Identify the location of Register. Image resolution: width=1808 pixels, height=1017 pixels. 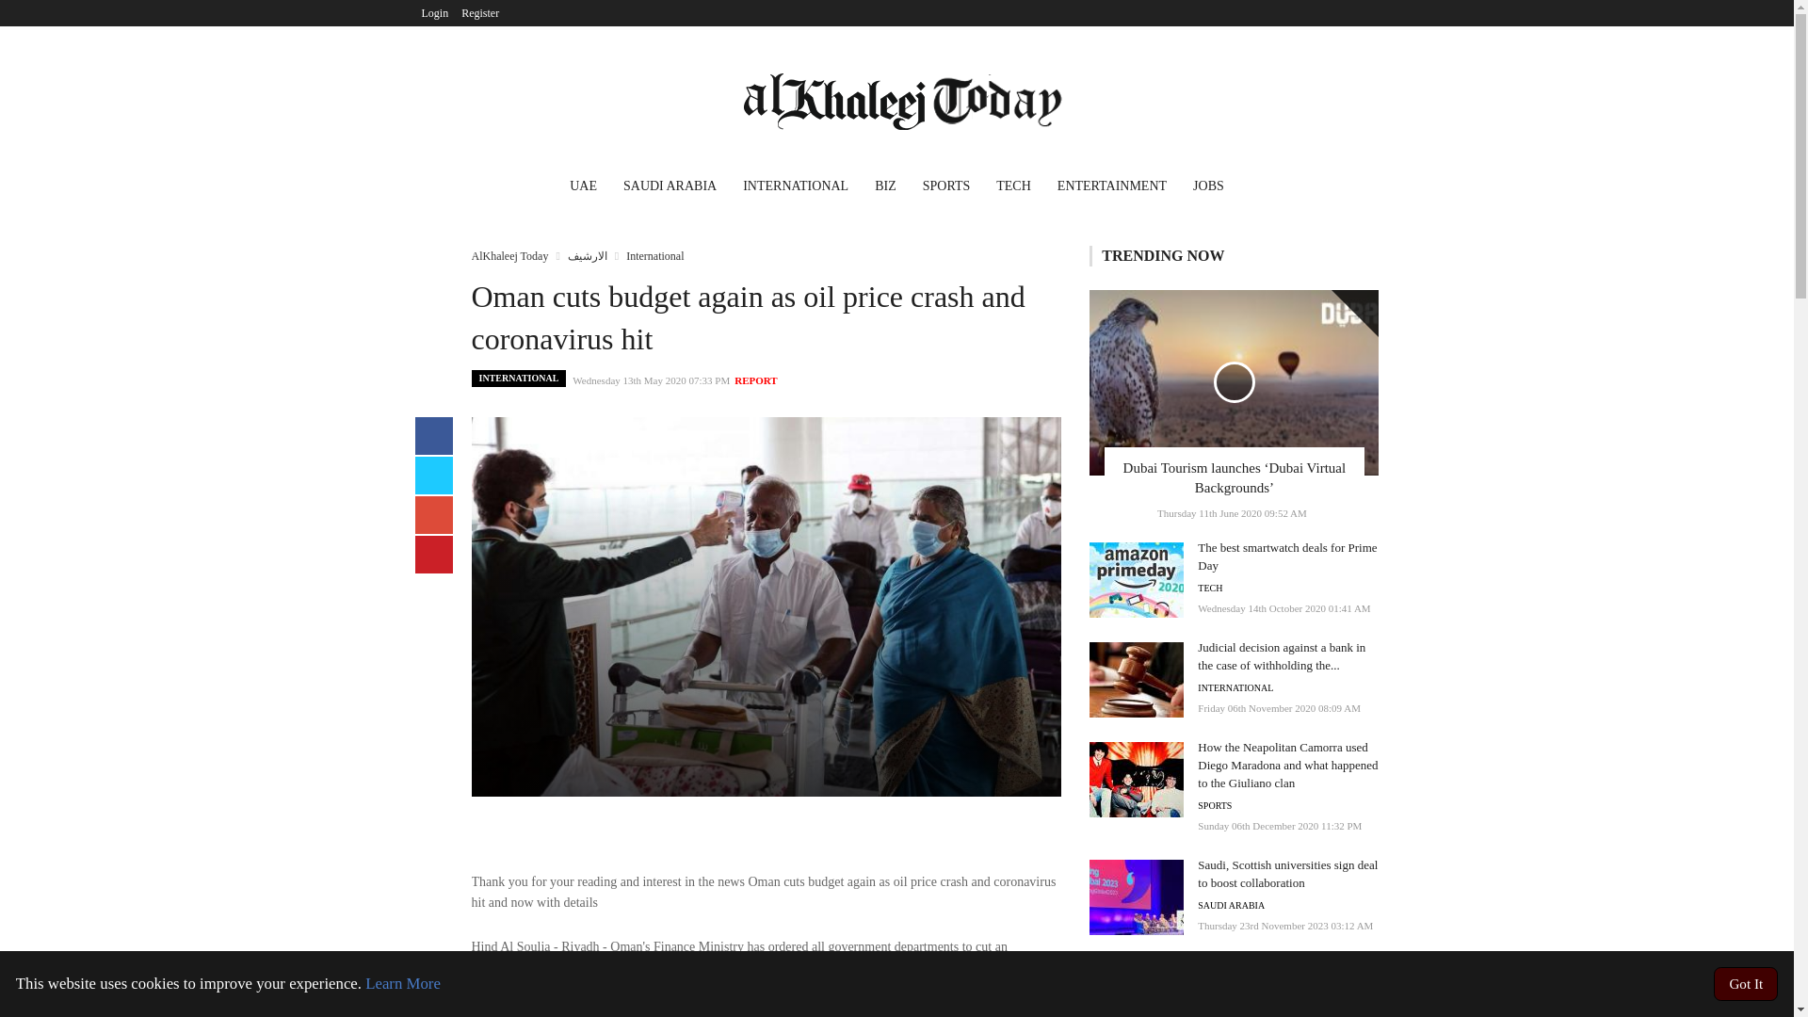
(480, 13).